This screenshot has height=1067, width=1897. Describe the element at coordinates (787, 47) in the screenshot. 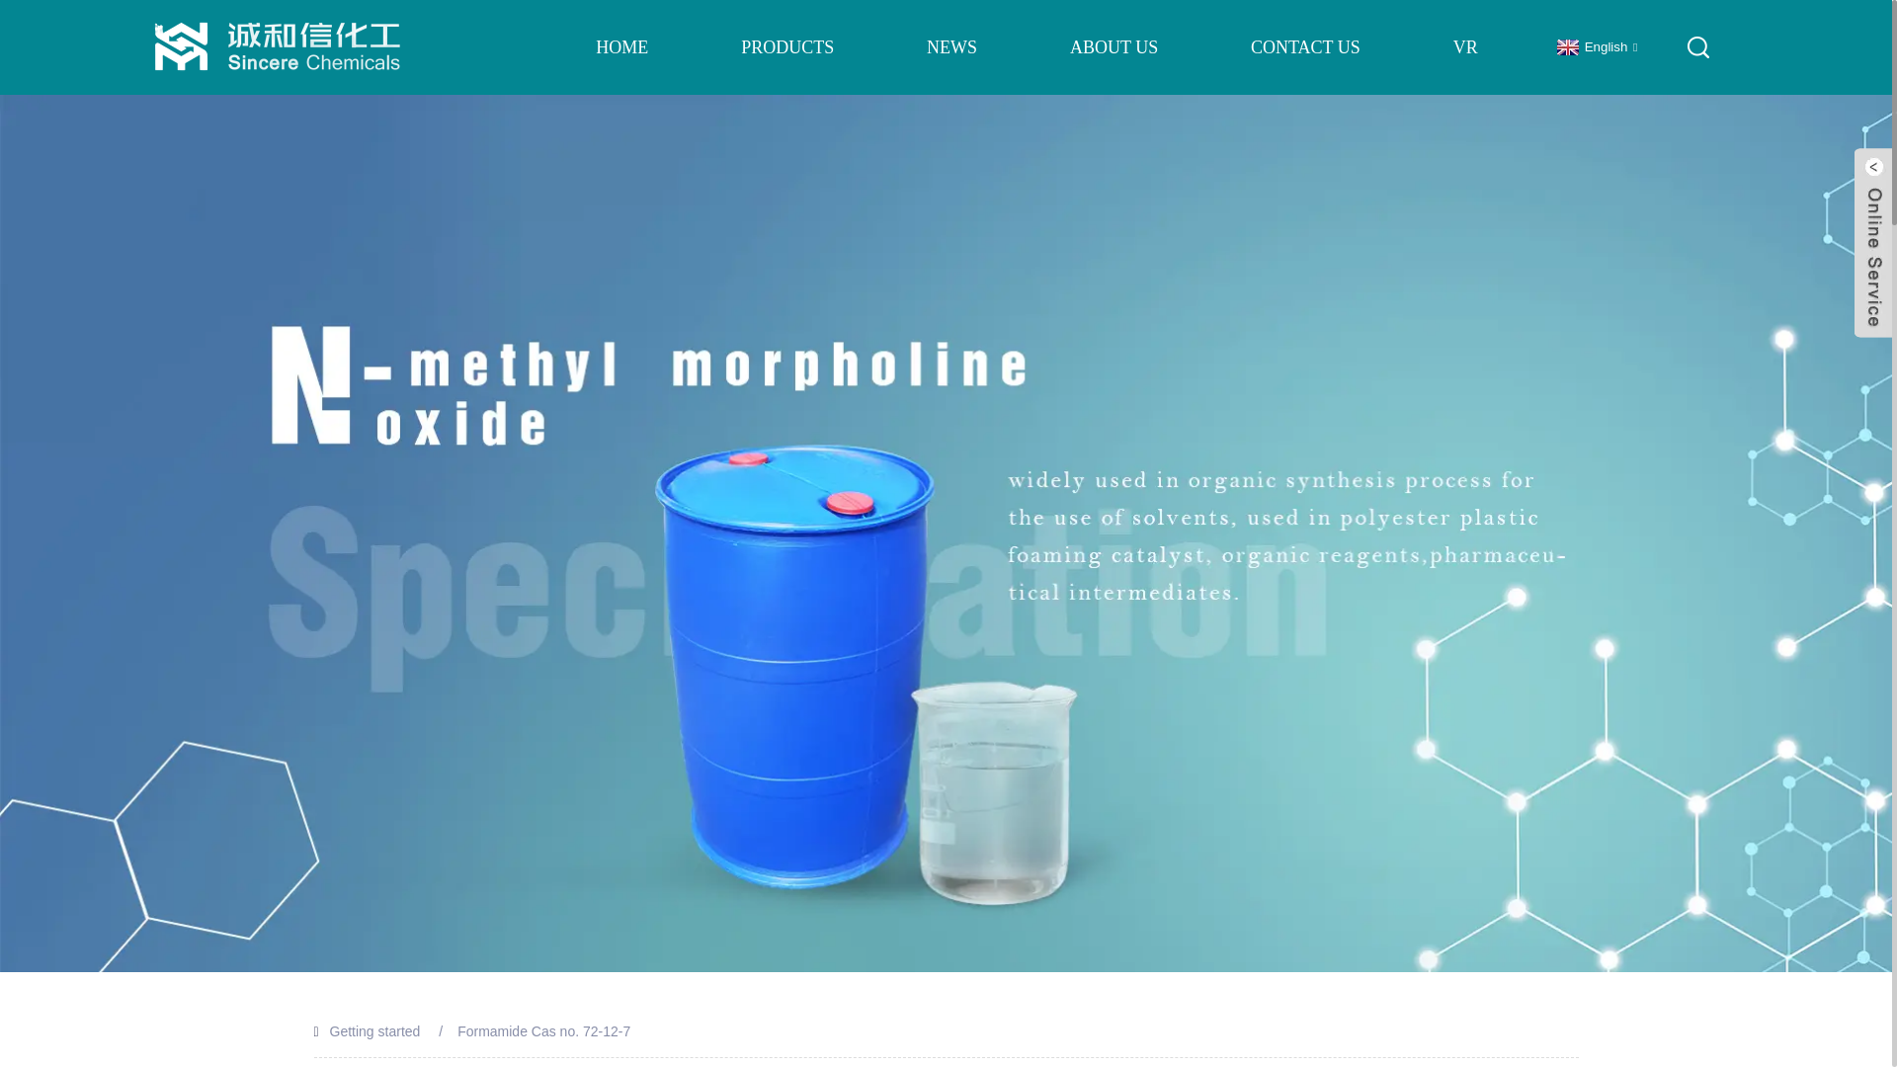

I see `PRODUCTS` at that location.